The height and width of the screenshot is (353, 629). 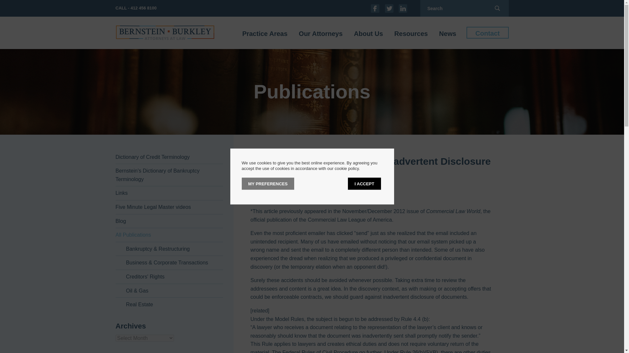 What do you see at coordinates (164, 33) in the screenshot?
I see `Bernstein Burkley` at bounding box center [164, 33].